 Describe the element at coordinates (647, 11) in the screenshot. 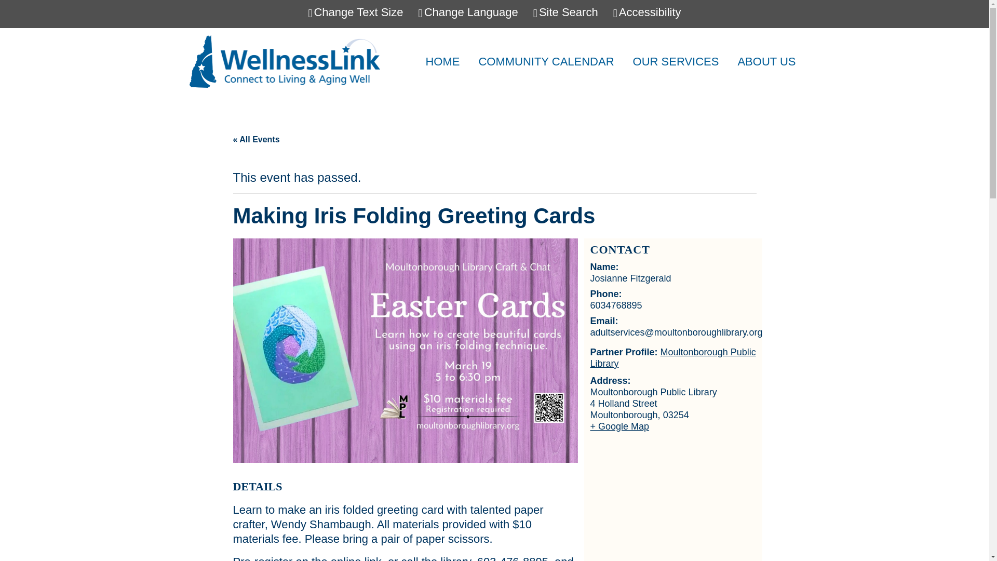

I see `Accessibility` at that location.